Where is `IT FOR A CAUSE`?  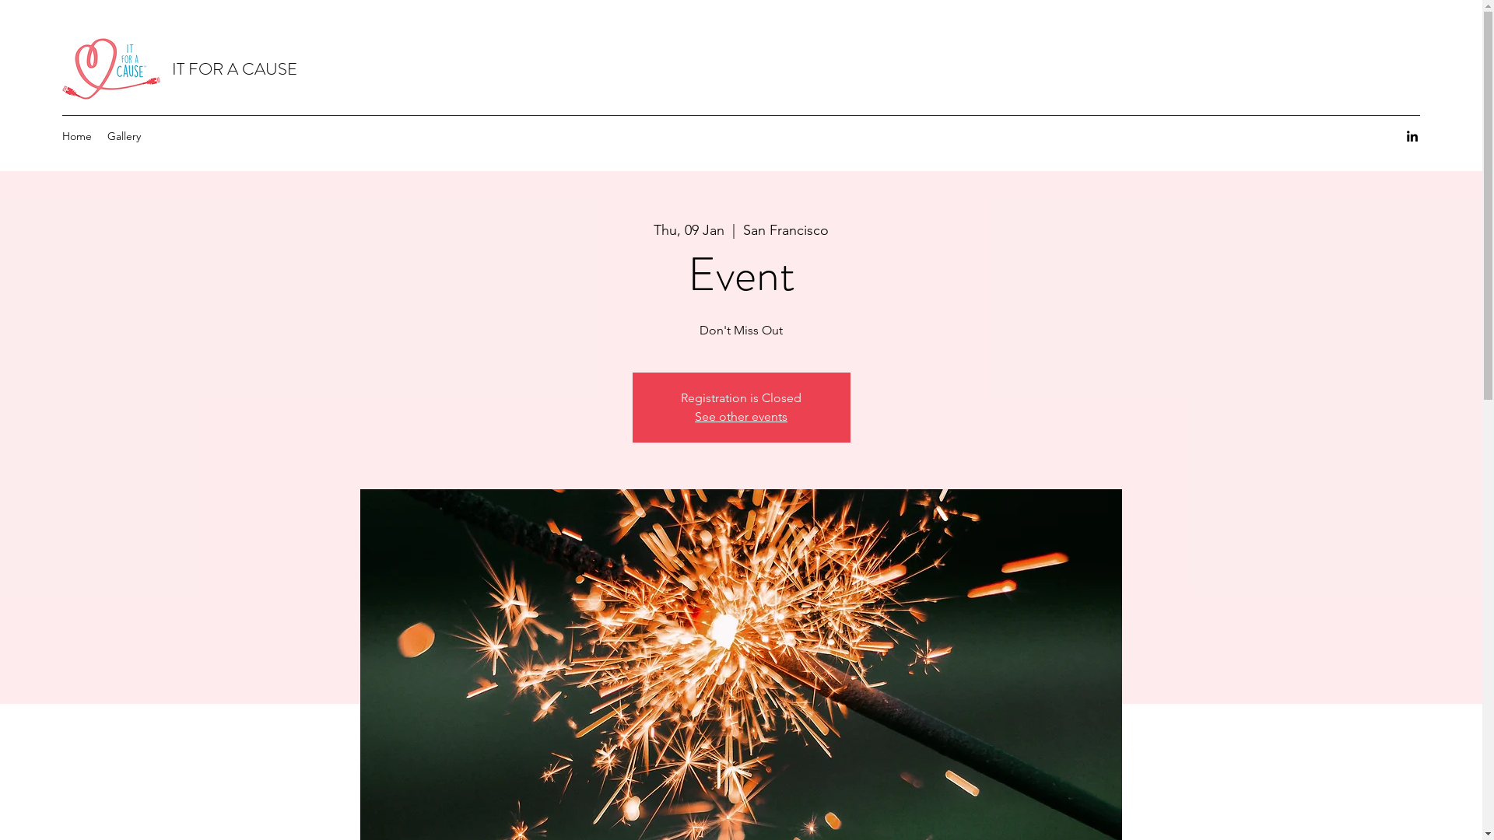
IT FOR A CAUSE is located at coordinates (235, 68).